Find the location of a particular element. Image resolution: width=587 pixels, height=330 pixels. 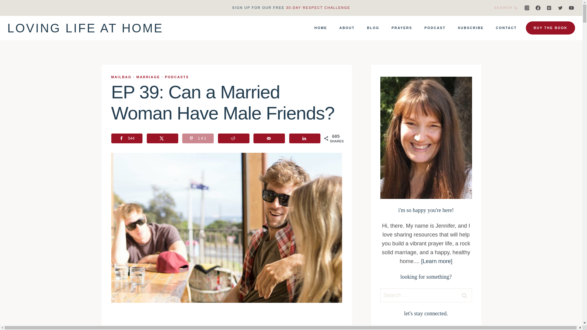

30-DAY RESPECT CHALLENGE is located at coordinates (318, 8).